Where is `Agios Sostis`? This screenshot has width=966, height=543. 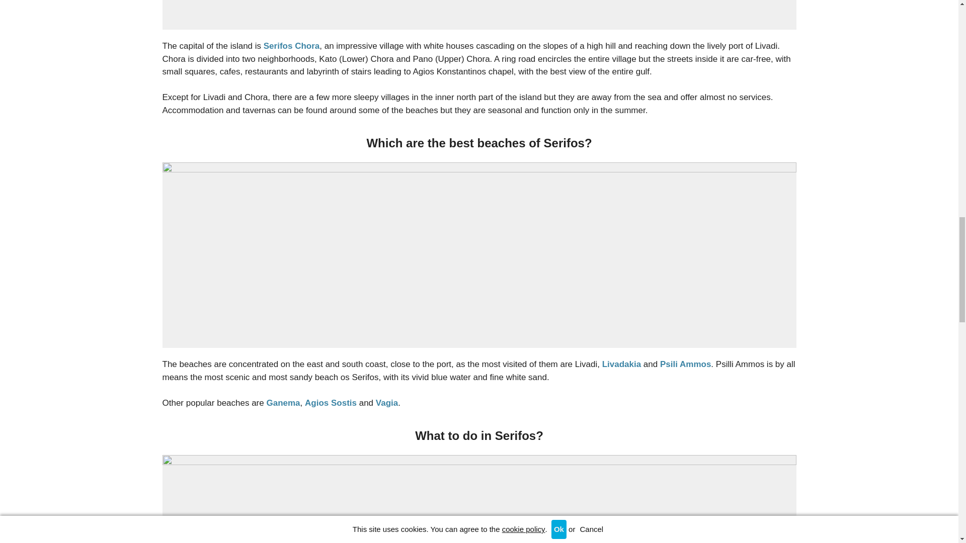 Agios Sostis is located at coordinates (331, 403).